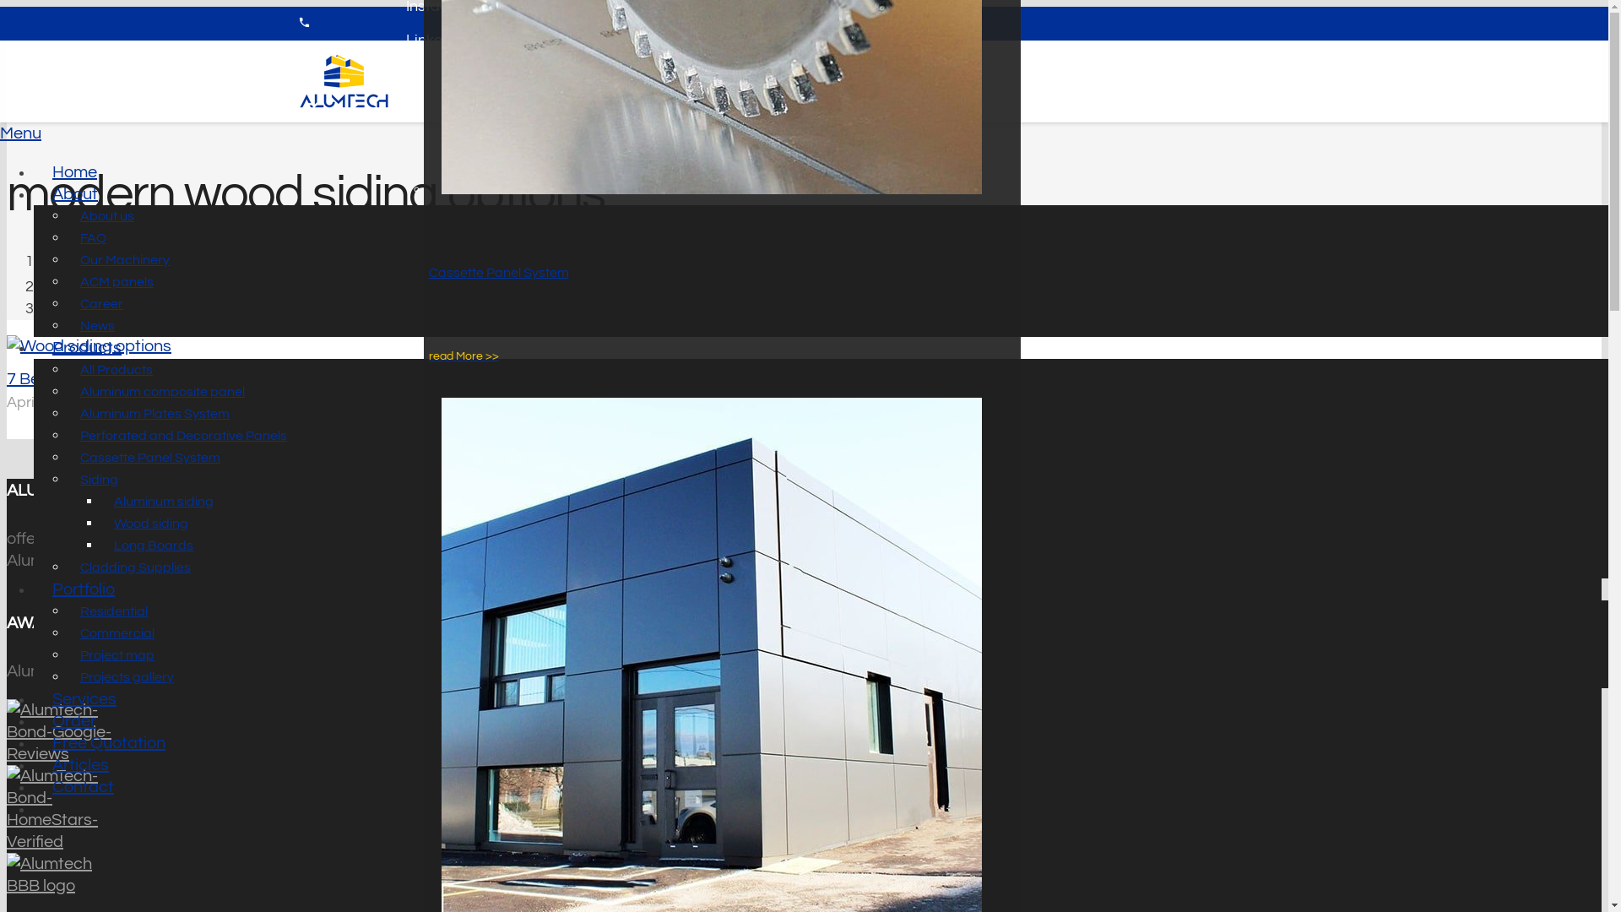  What do you see at coordinates (155, 414) in the screenshot?
I see `Aluminum Plates System` at bounding box center [155, 414].